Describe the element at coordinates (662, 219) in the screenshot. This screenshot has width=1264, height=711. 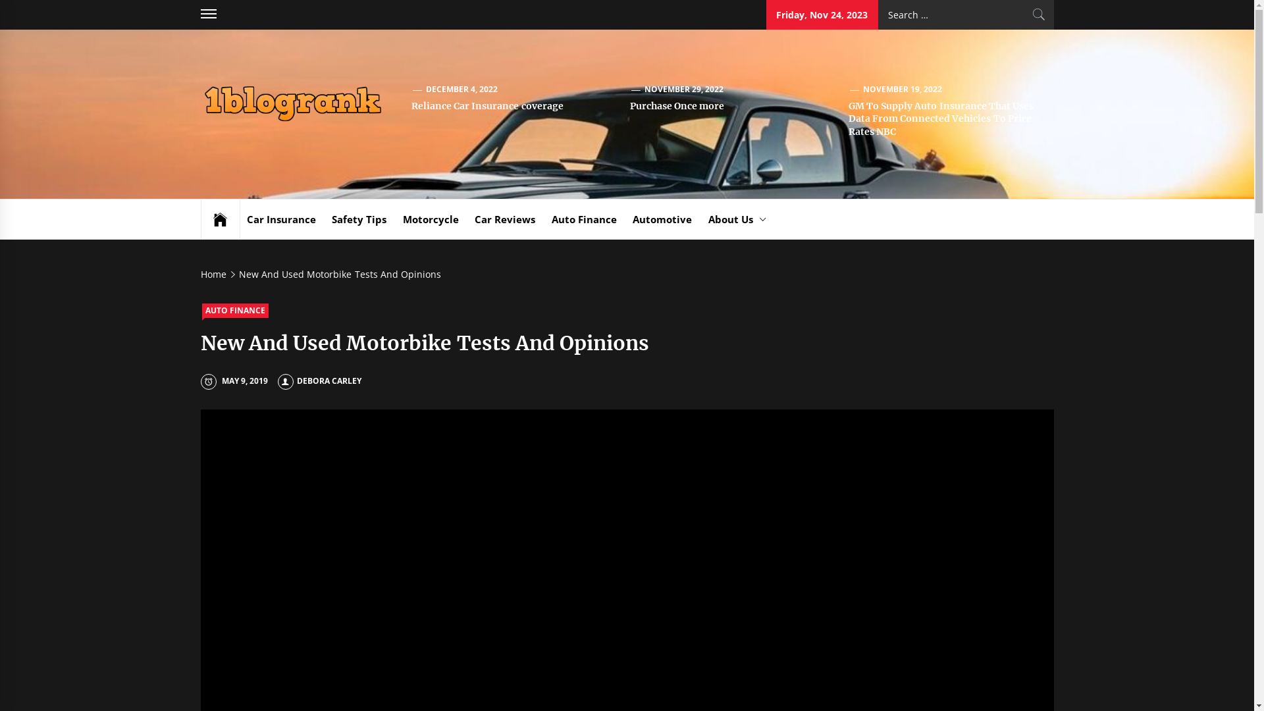
I see `Automotive` at that location.